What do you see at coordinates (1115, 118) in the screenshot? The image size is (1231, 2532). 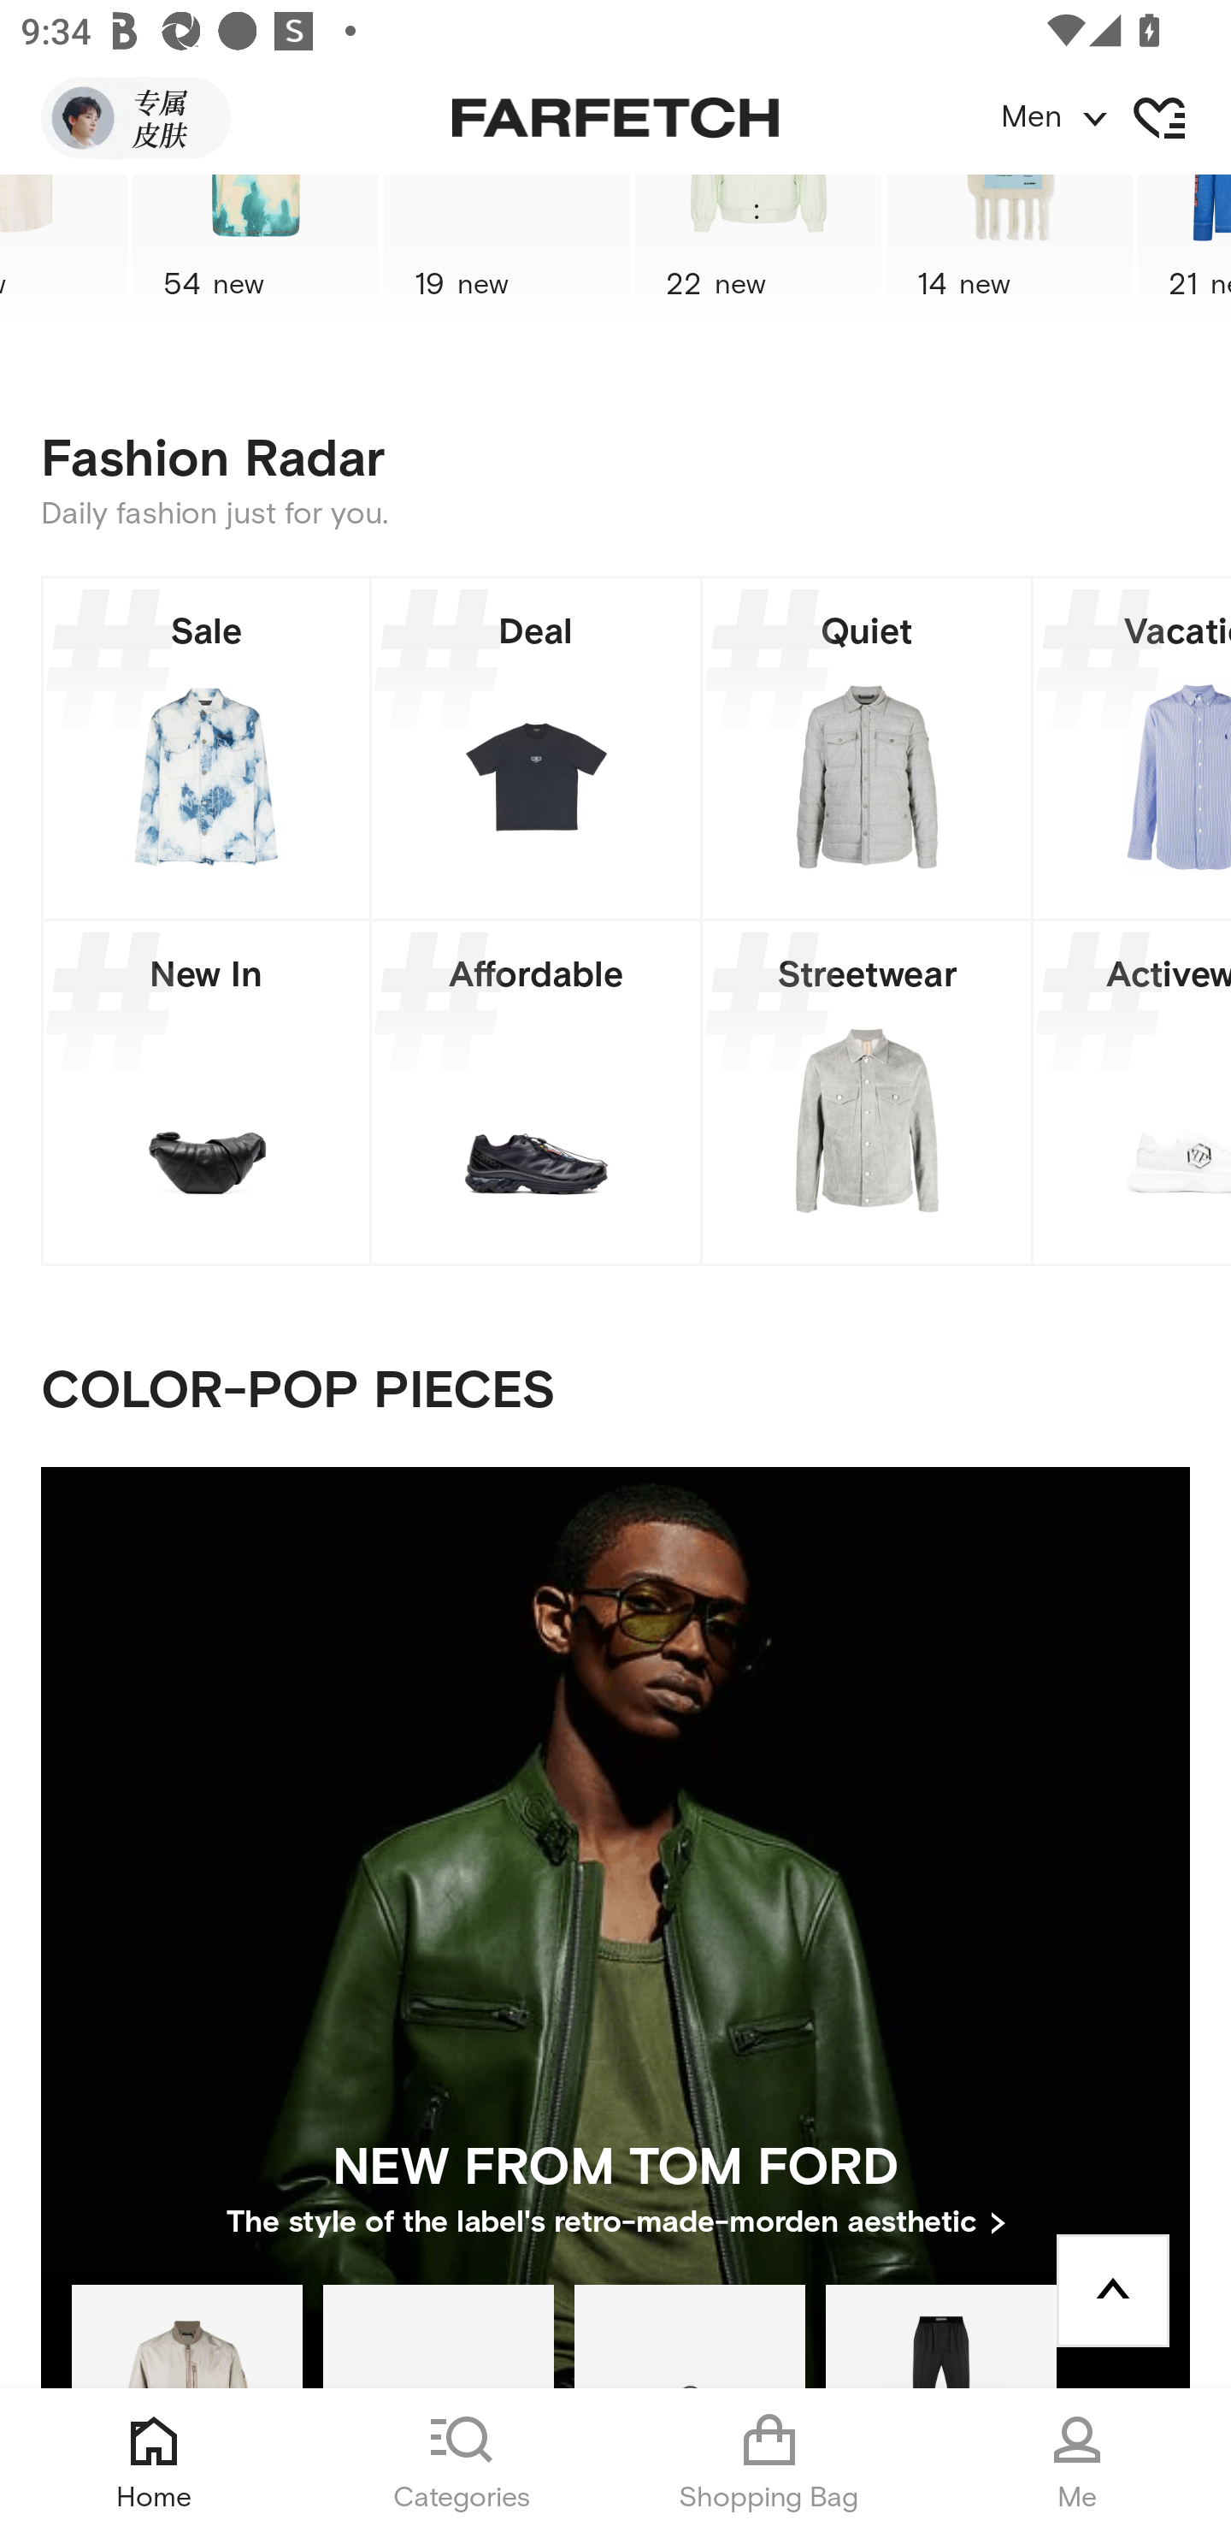 I see `Men` at bounding box center [1115, 118].